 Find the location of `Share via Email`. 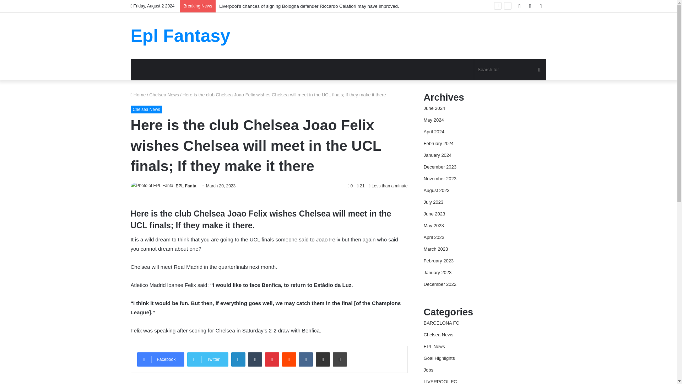

Share via Email is located at coordinates (323, 359).